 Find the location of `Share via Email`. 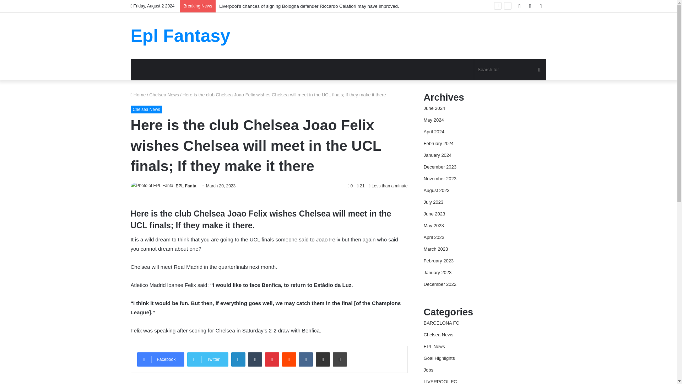

Share via Email is located at coordinates (323, 359).